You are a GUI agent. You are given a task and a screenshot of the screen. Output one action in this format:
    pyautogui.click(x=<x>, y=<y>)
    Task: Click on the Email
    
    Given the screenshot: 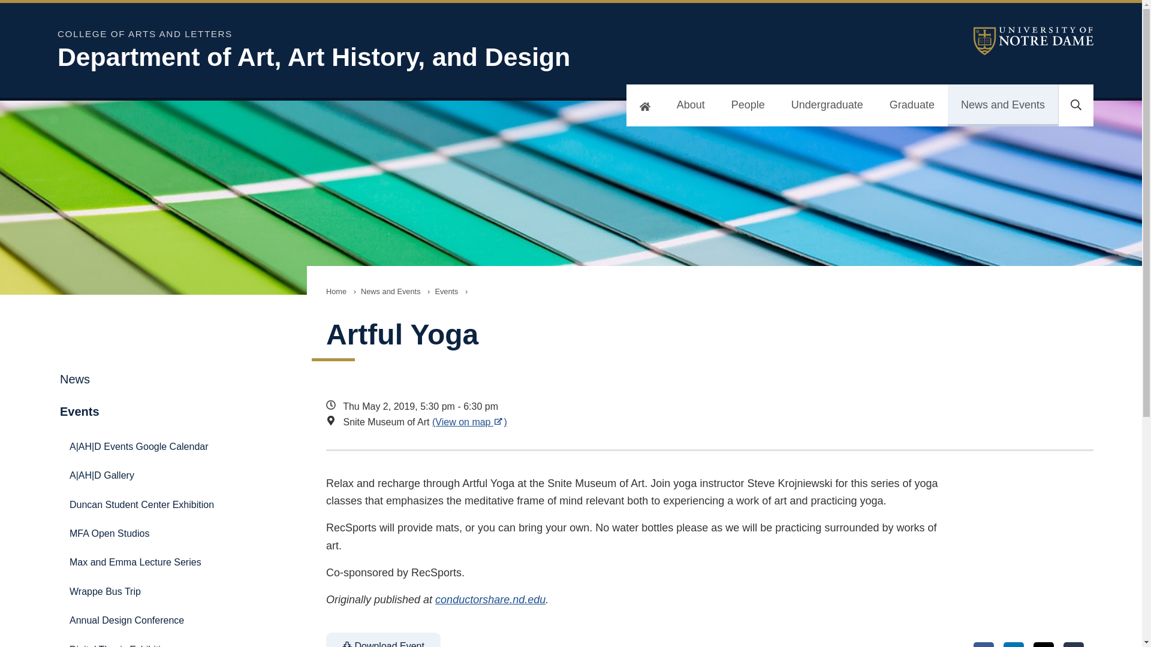 What is the action you would take?
    pyautogui.click(x=1074, y=645)
    